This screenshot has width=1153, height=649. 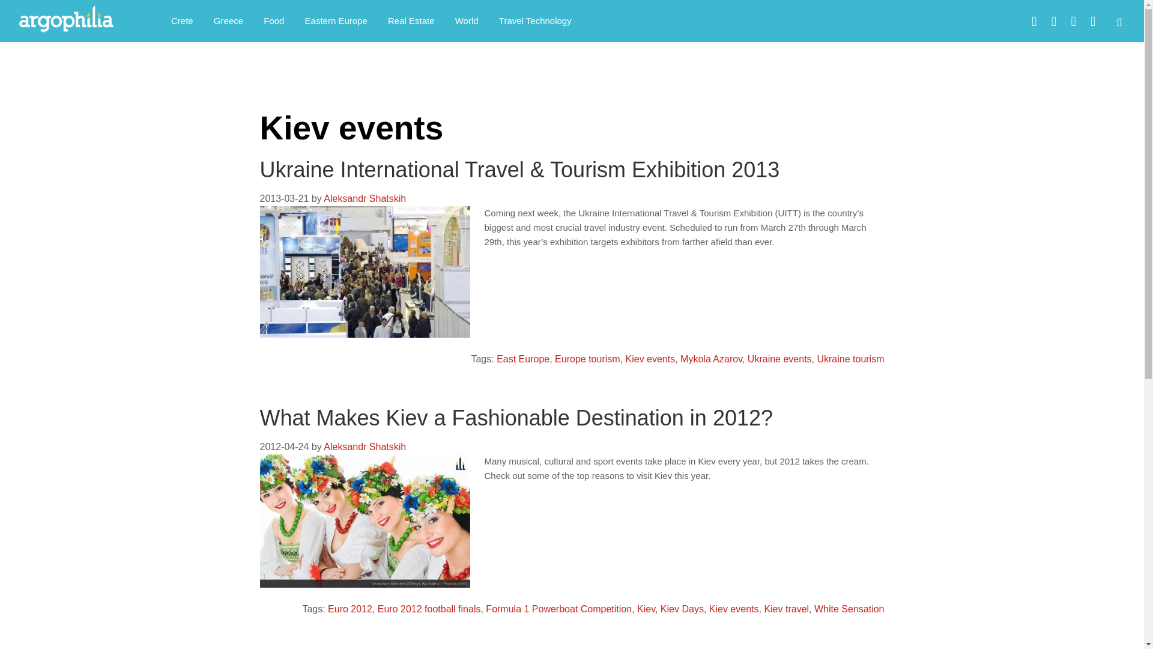 What do you see at coordinates (336, 20) in the screenshot?
I see `Eastern Europe` at bounding box center [336, 20].